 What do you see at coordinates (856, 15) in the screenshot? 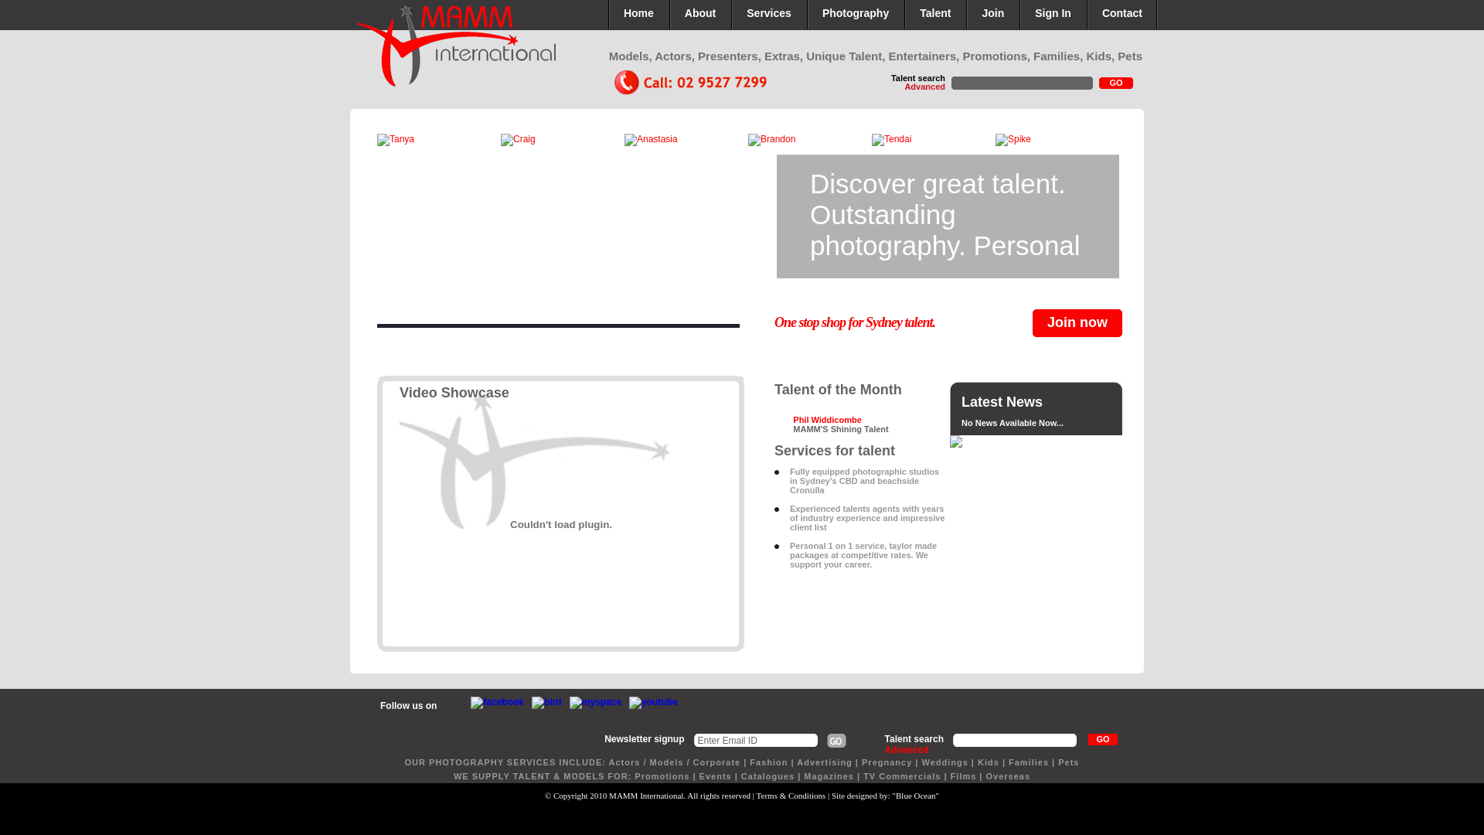
I see `Photography` at bounding box center [856, 15].